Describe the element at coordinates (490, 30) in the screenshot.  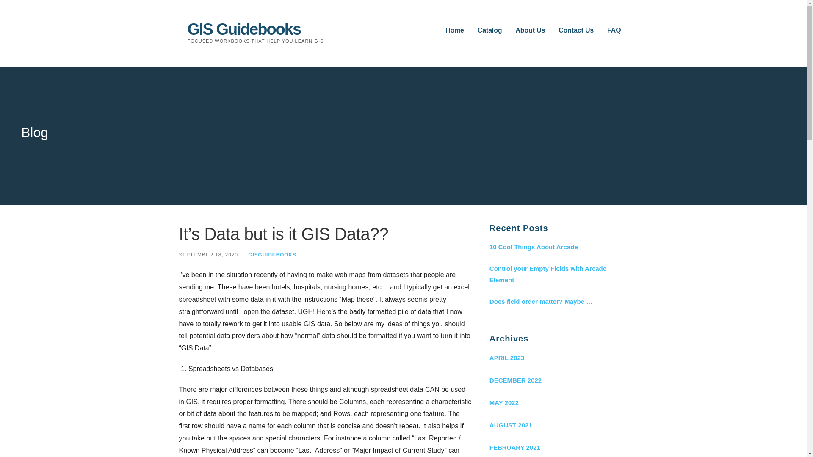
I see `Catalog` at that location.